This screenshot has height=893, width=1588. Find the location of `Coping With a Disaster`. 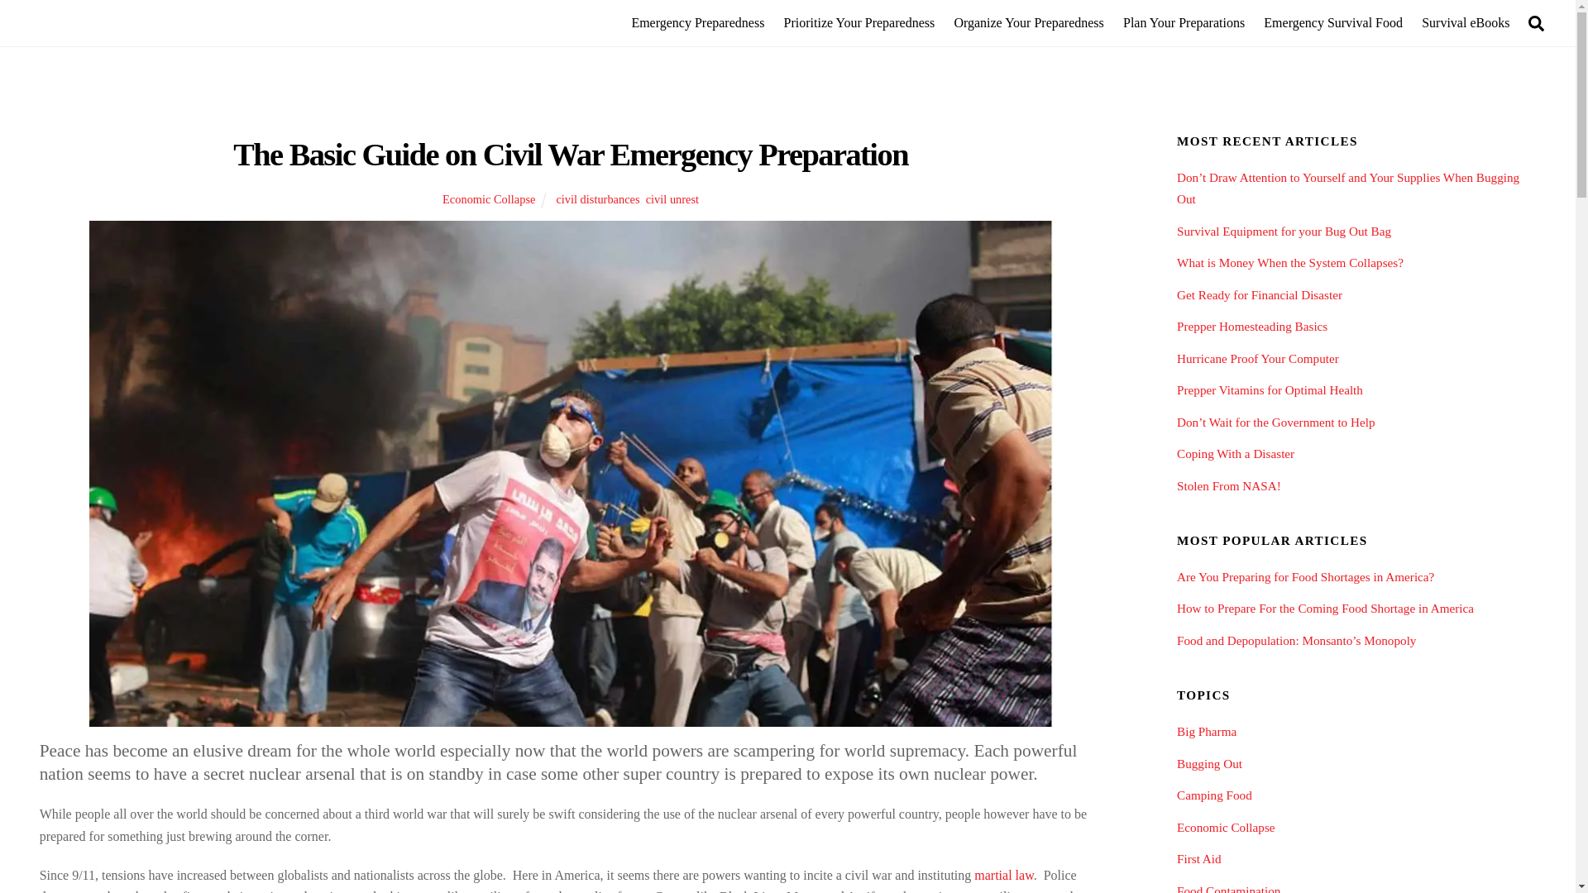

Coping With a Disaster is located at coordinates (1235, 453).